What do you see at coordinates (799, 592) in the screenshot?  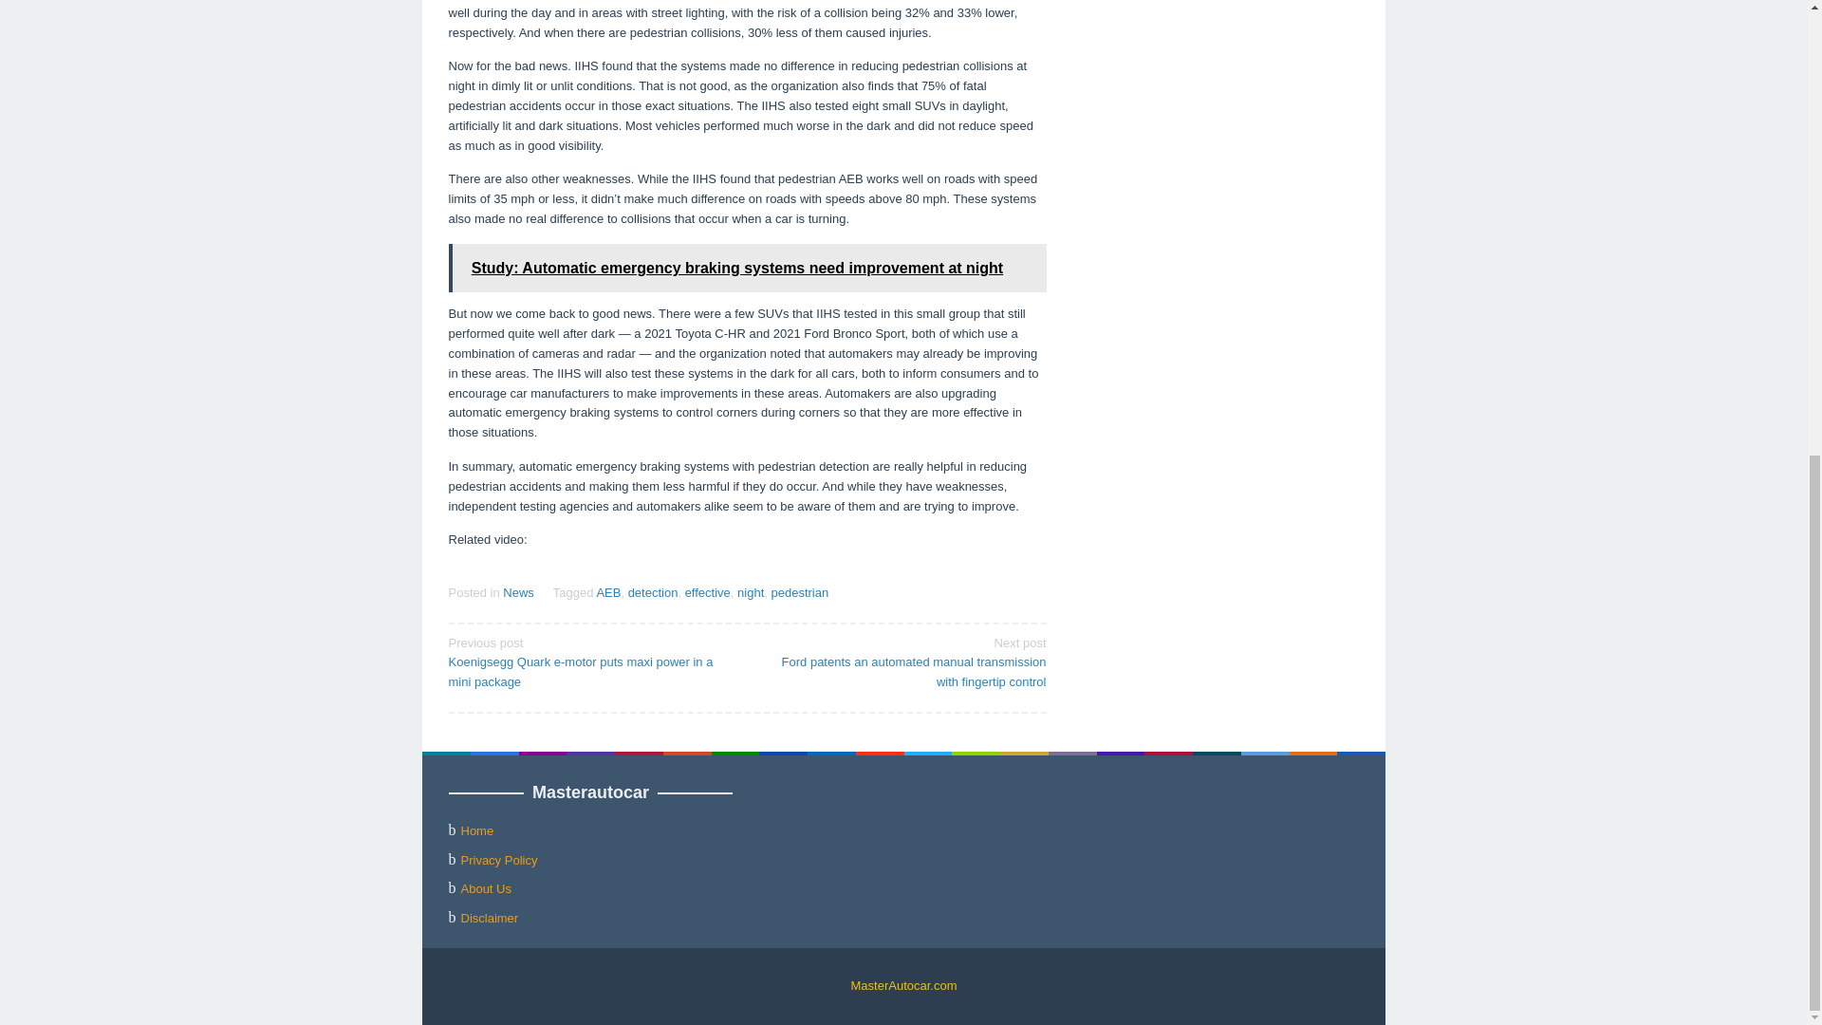 I see `pedestrian` at bounding box center [799, 592].